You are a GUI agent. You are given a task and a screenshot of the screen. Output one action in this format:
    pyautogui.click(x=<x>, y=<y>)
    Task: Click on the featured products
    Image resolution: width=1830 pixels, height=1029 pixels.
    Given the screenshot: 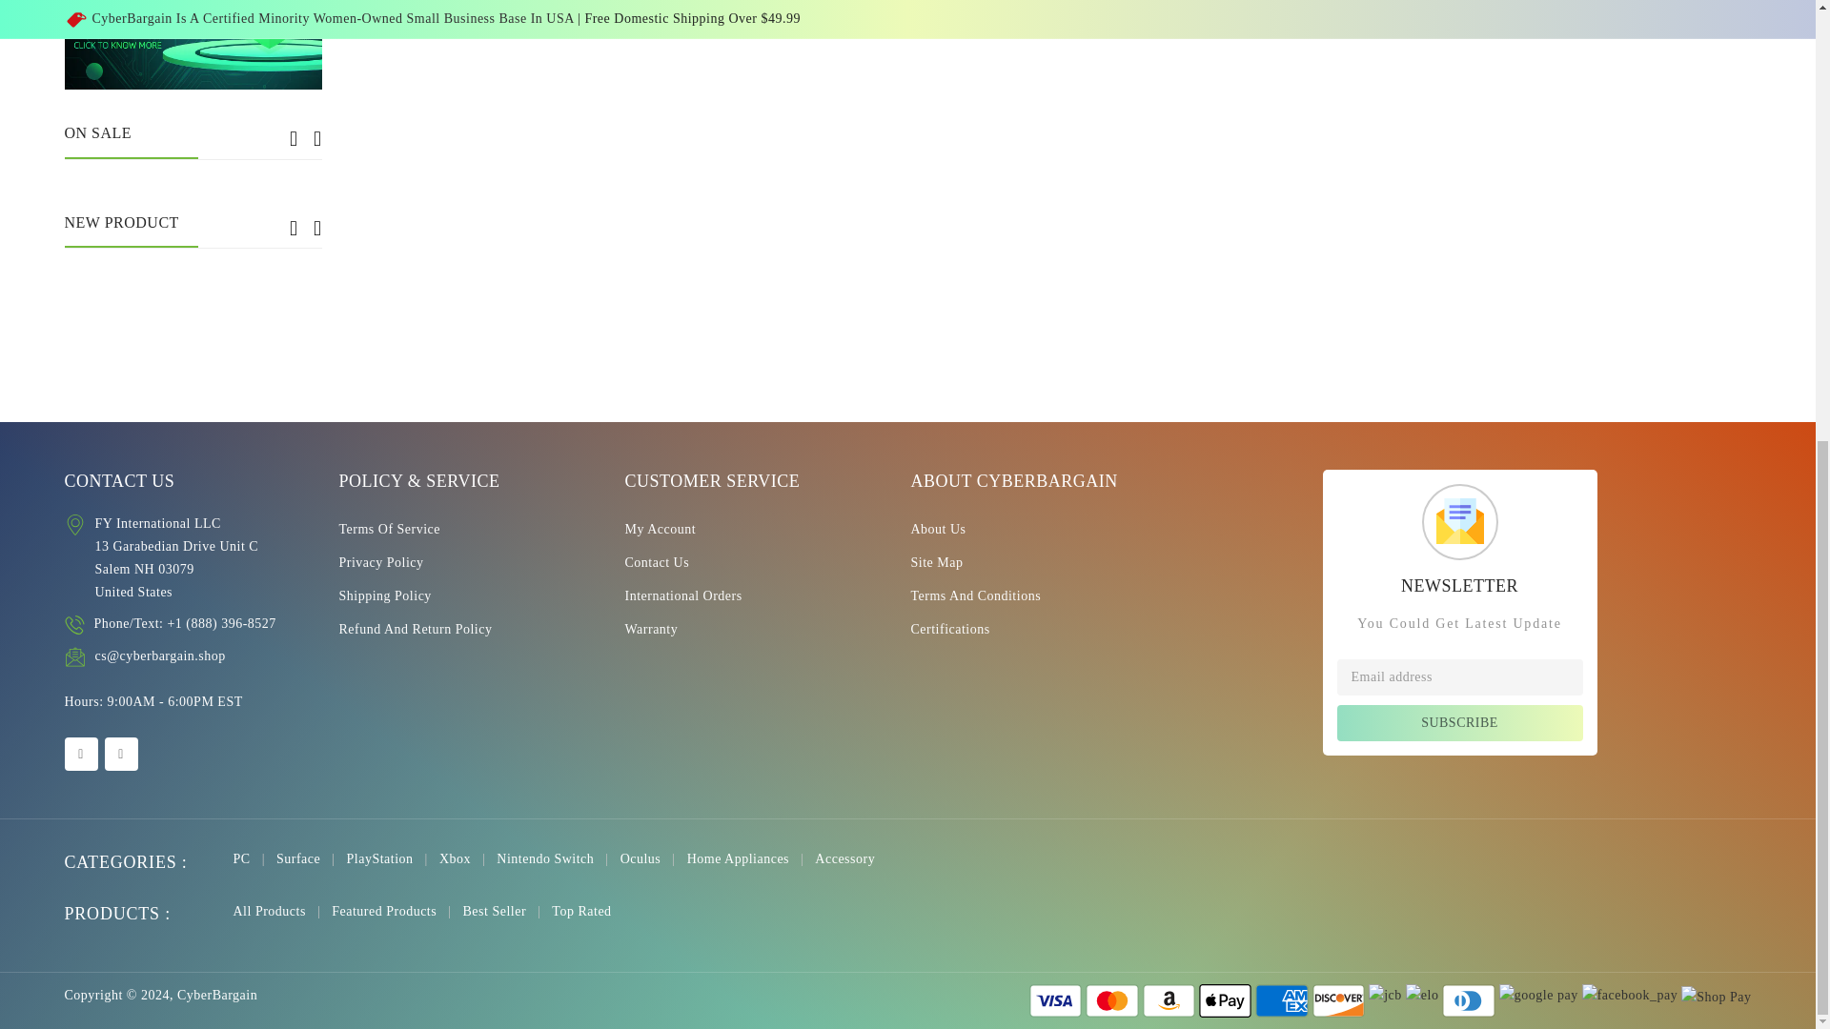 What is the action you would take?
    pyautogui.click(x=396, y=911)
    